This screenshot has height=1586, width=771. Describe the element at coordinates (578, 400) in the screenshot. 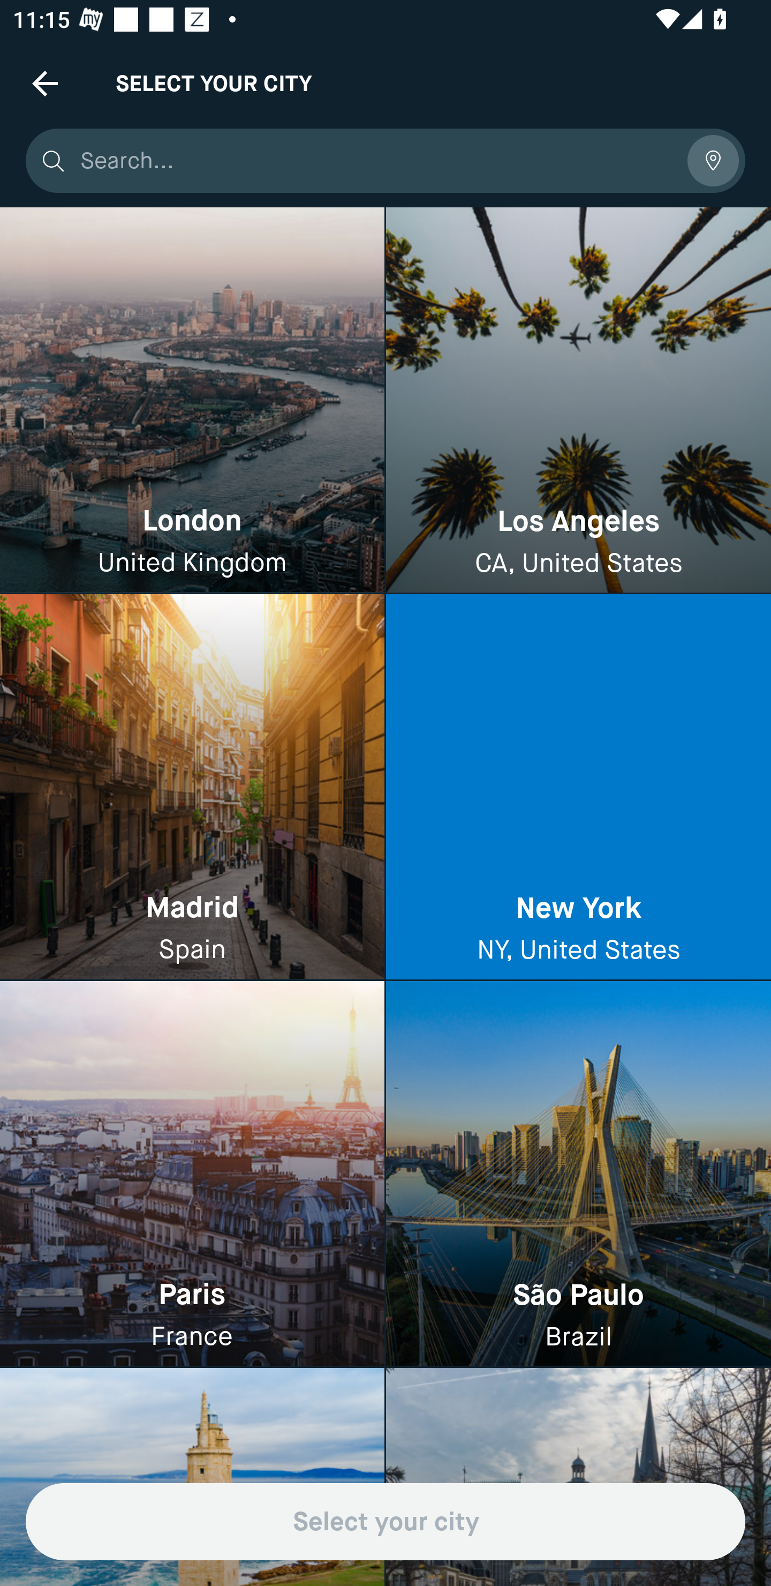

I see `Los Angeles CA, United States` at that location.